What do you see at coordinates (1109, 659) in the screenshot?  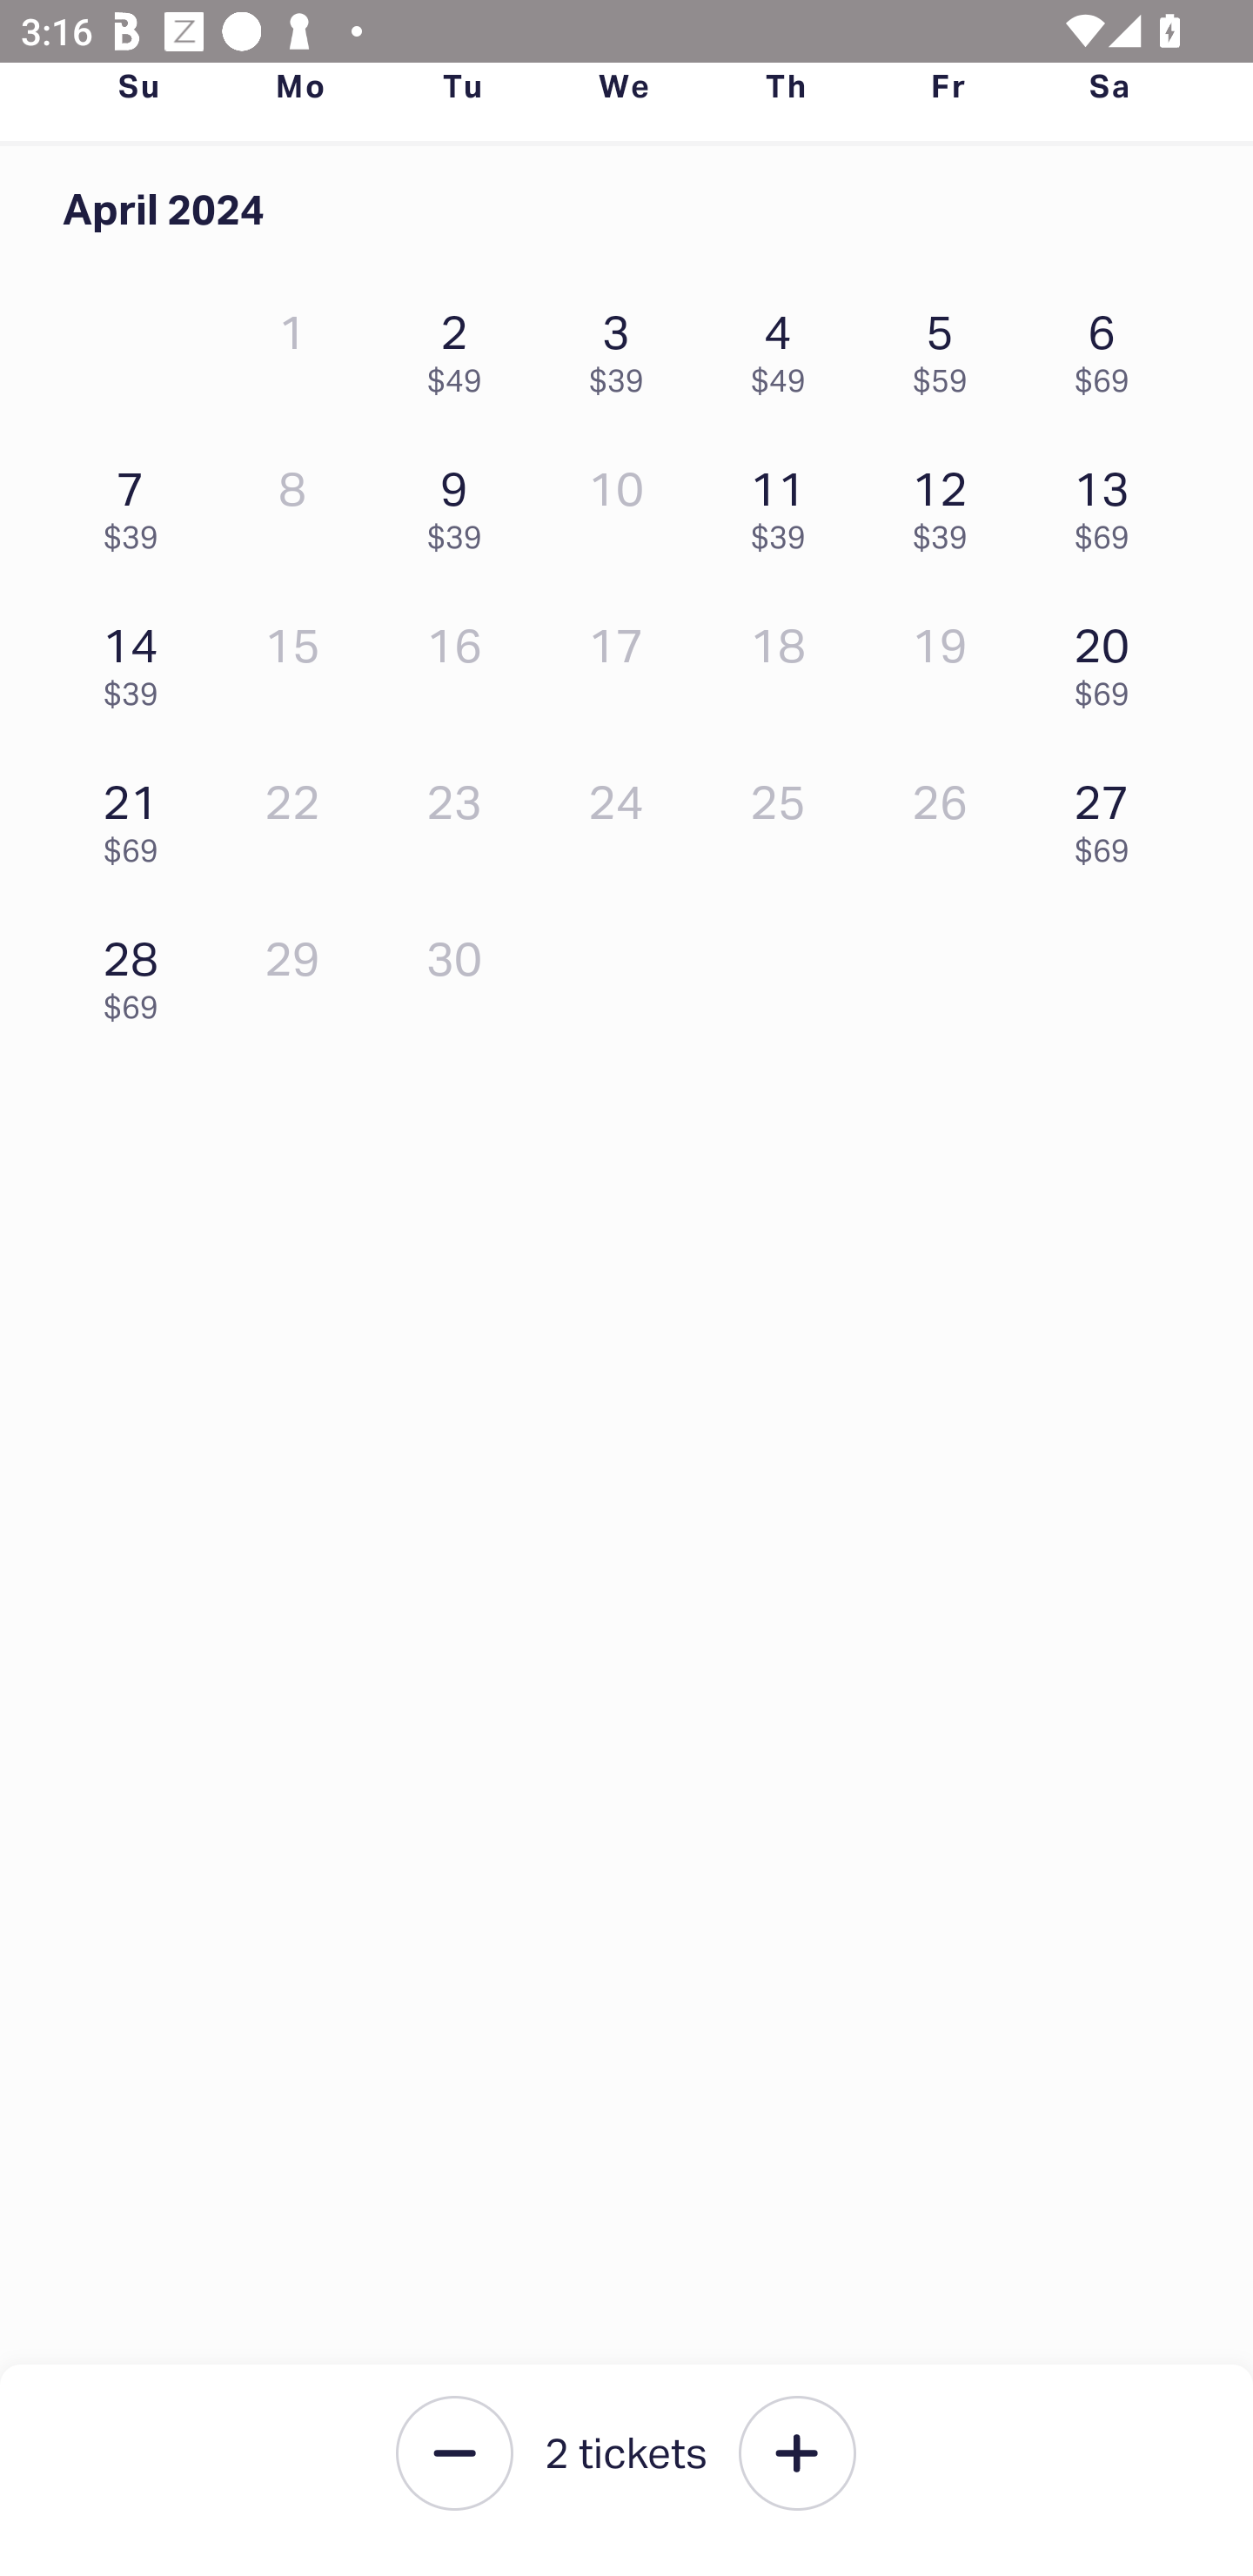 I see `20 $69` at bounding box center [1109, 659].